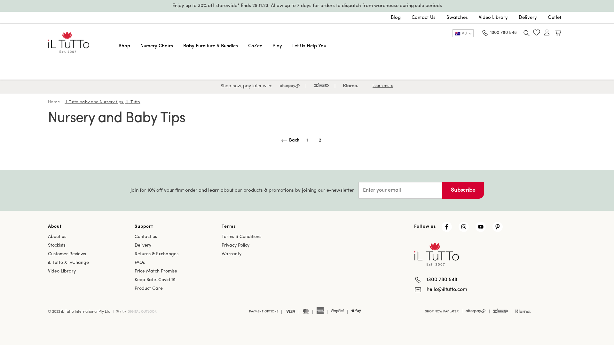 The width and height of the screenshot is (614, 345). I want to click on AU, so click(464, 33).